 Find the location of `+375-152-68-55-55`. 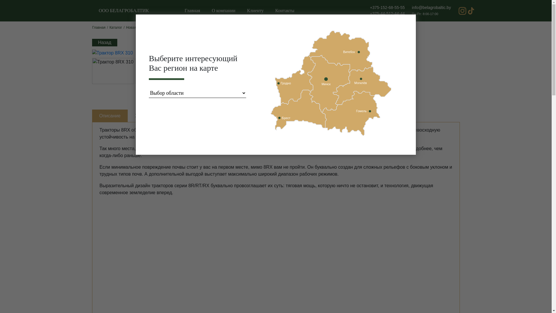

+375-152-68-55-55 is located at coordinates (387, 8).